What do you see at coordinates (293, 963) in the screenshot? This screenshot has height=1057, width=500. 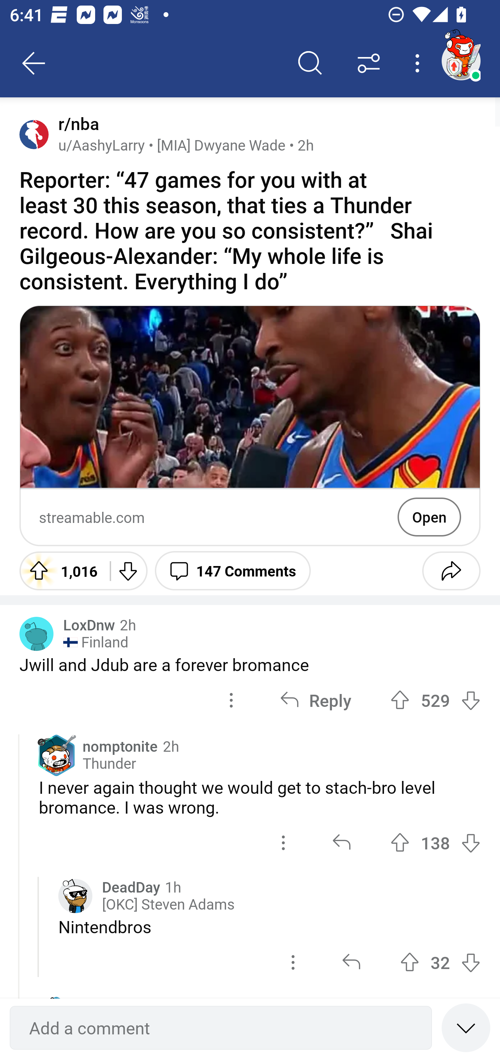 I see `options` at bounding box center [293, 963].